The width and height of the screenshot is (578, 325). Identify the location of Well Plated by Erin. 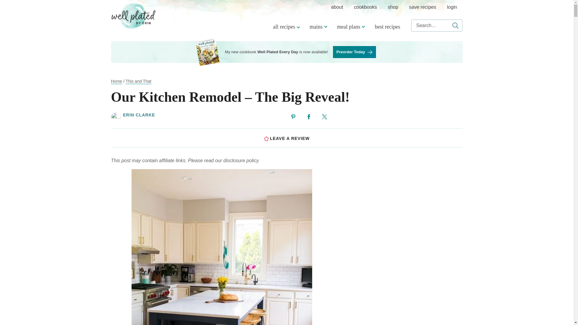
(133, 16).